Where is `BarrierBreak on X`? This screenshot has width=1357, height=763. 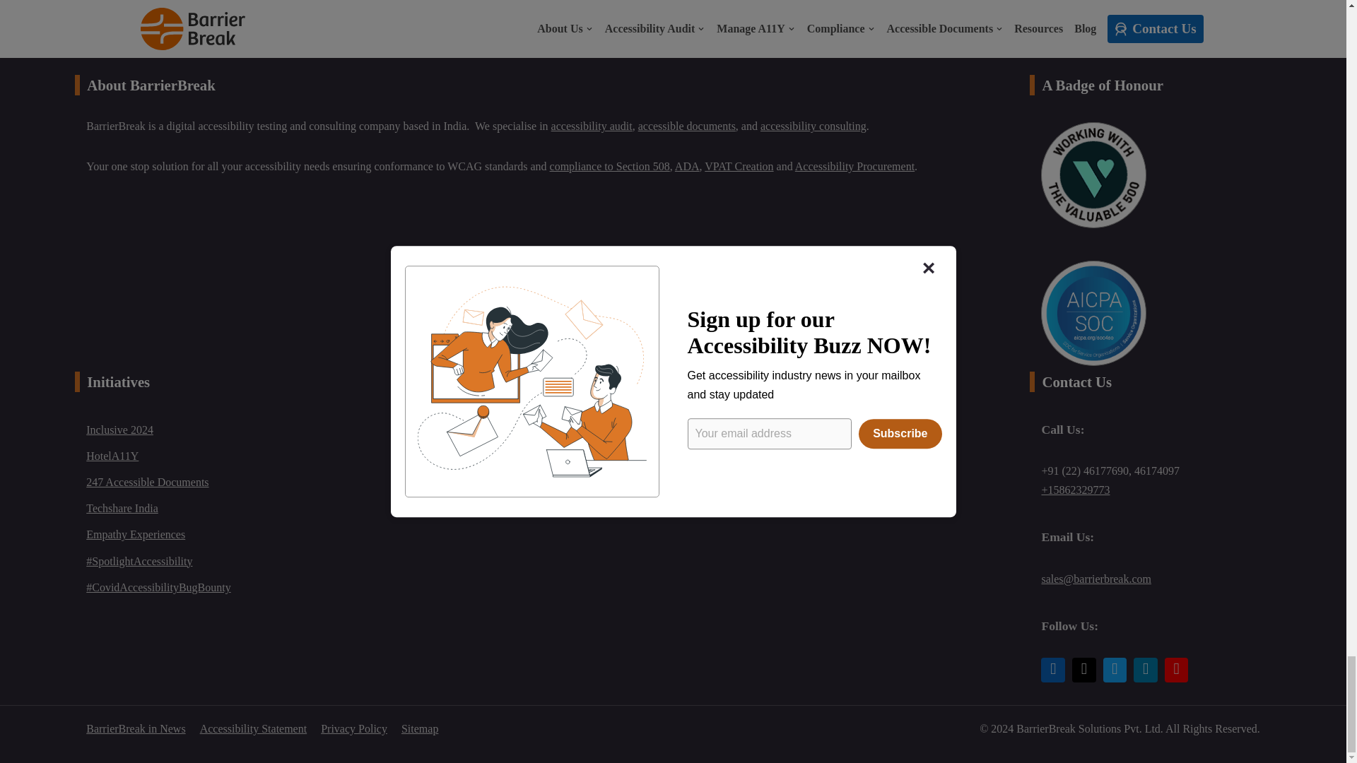 BarrierBreak on X is located at coordinates (1084, 670).